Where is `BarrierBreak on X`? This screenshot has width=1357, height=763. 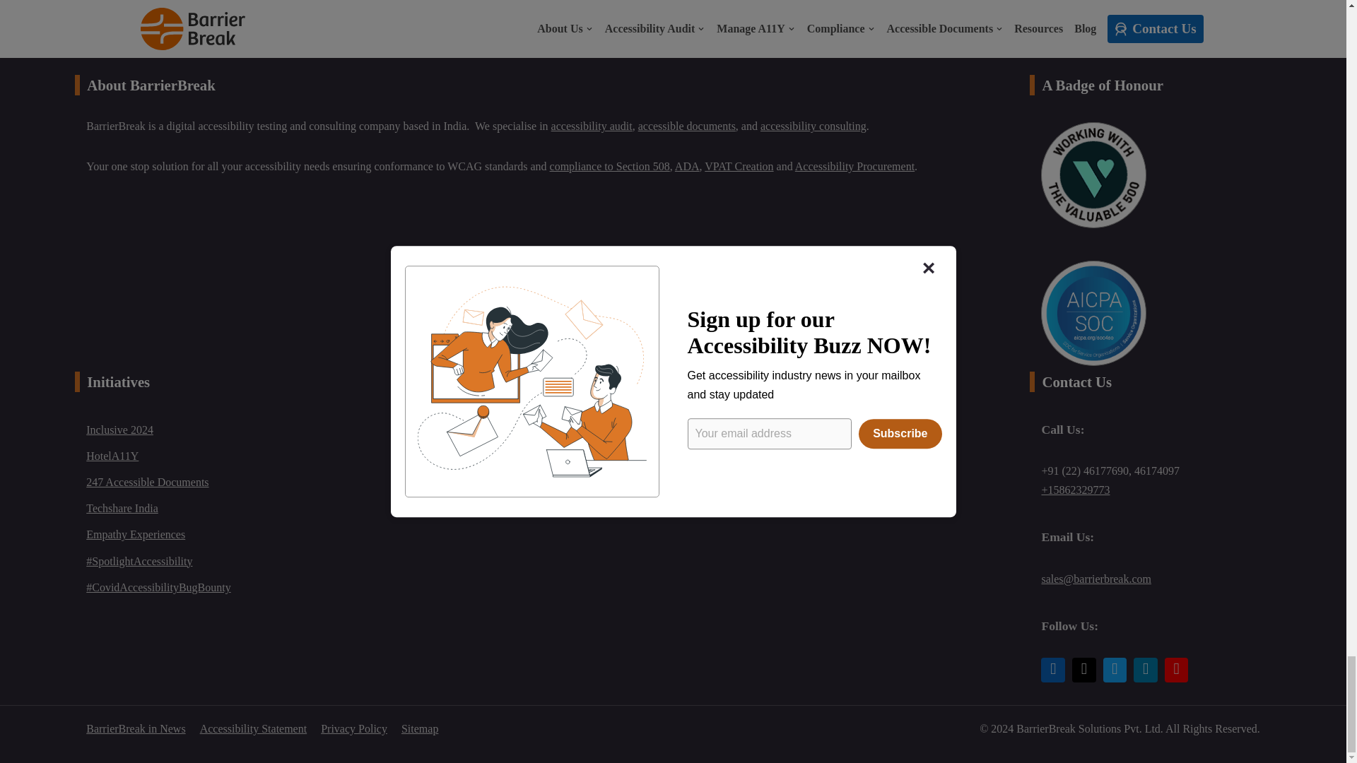 BarrierBreak on X is located at coordinates (1084, 670).